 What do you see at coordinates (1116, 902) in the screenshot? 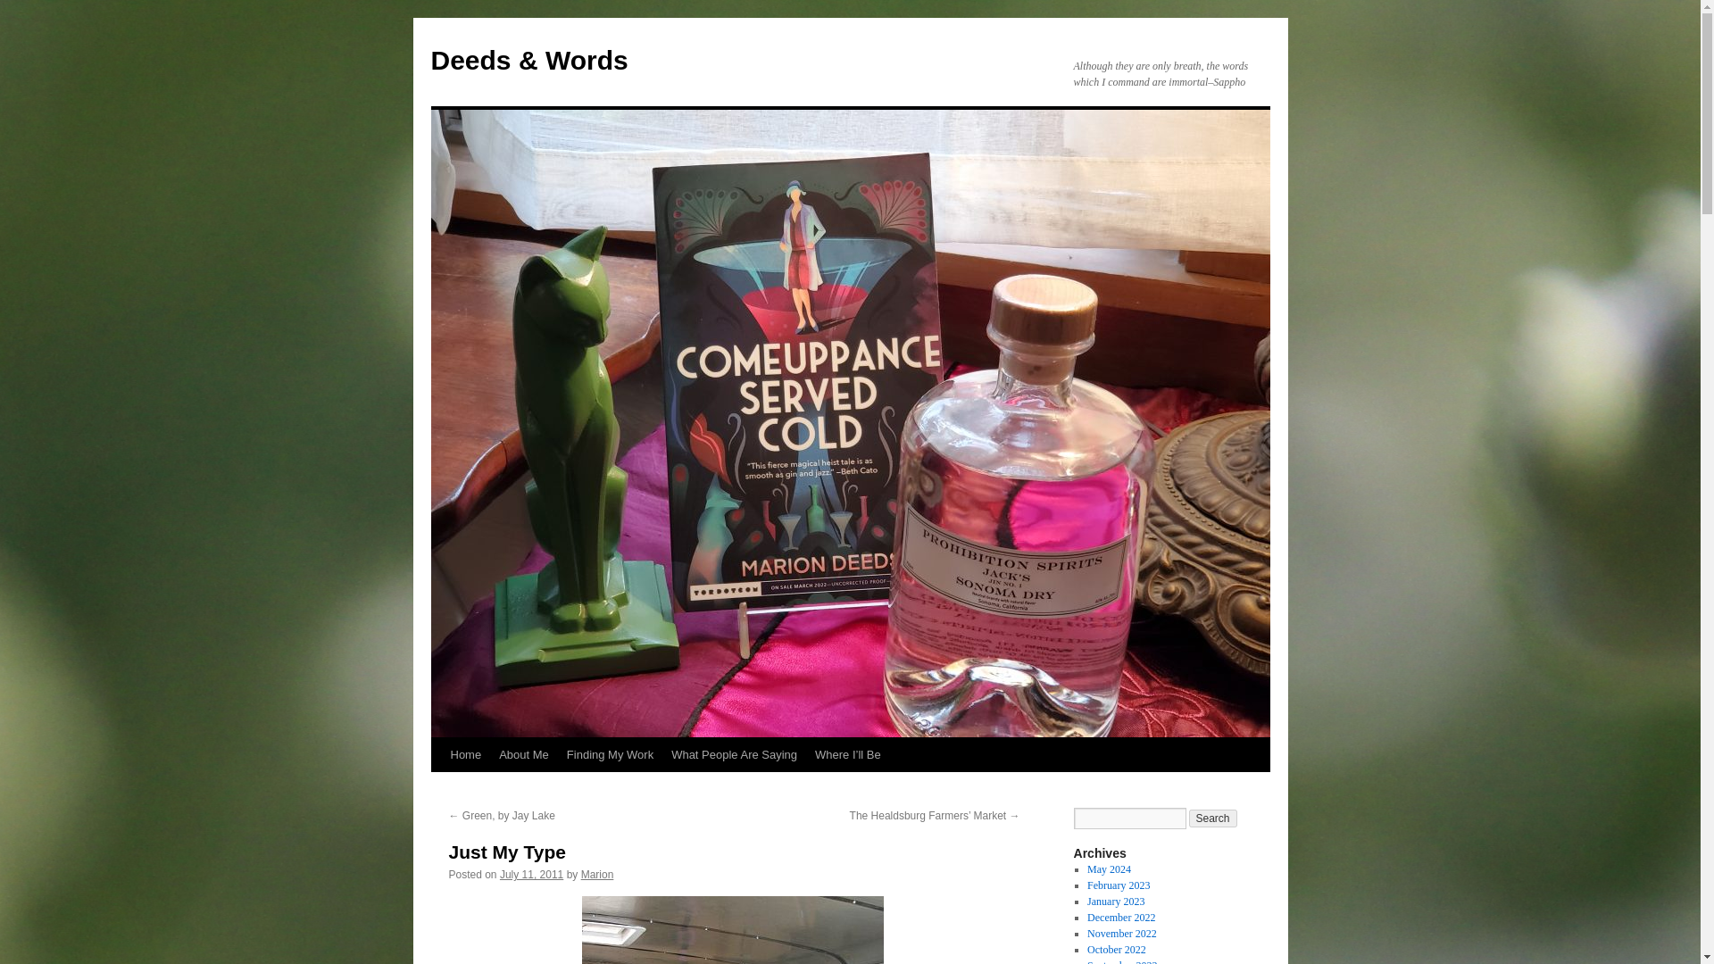
I see `January 2023` at bounding box center [1116, 902].